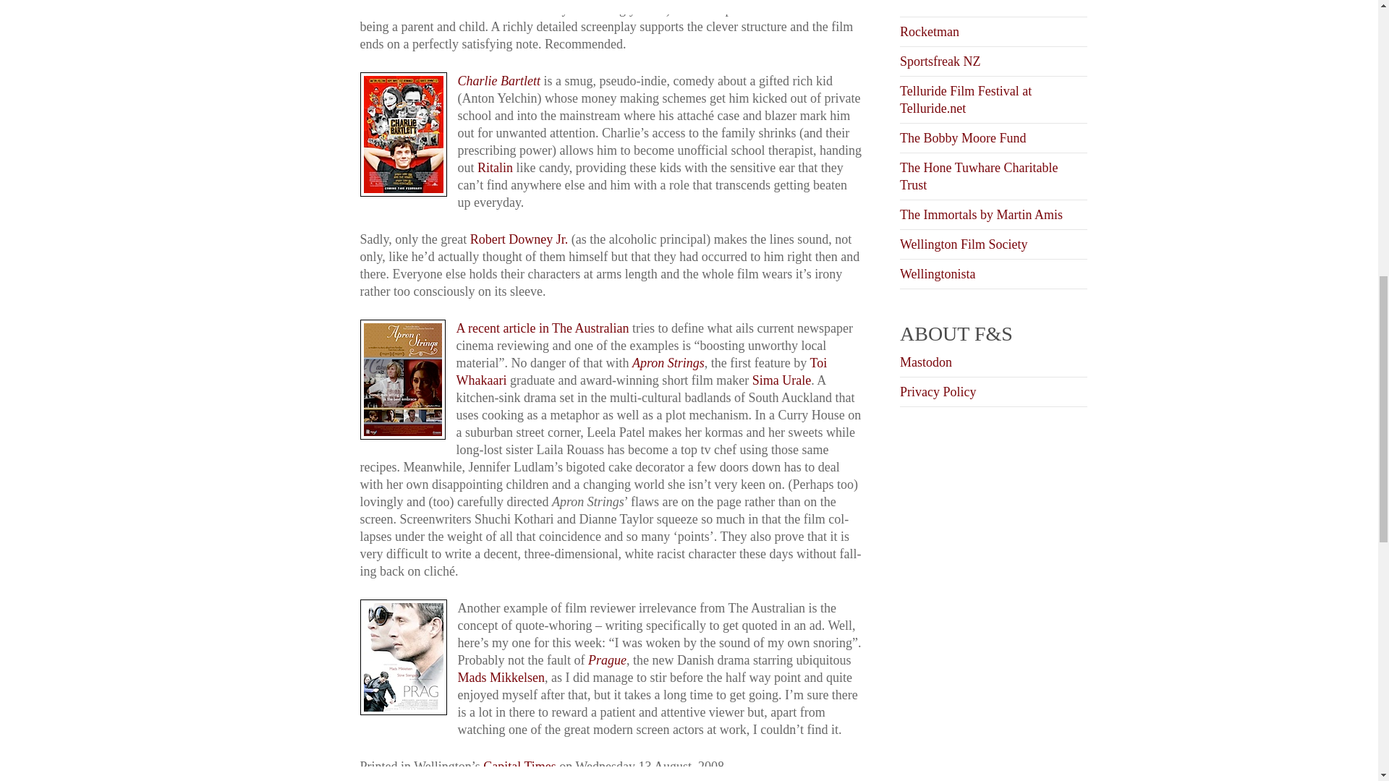 Image resolution: width=1389 pixels, height=781 pixels. Describe the element at coordinates (641, 372) in the screenshot. I see `Toi Whakaari New Zealand Drama School` at that location.